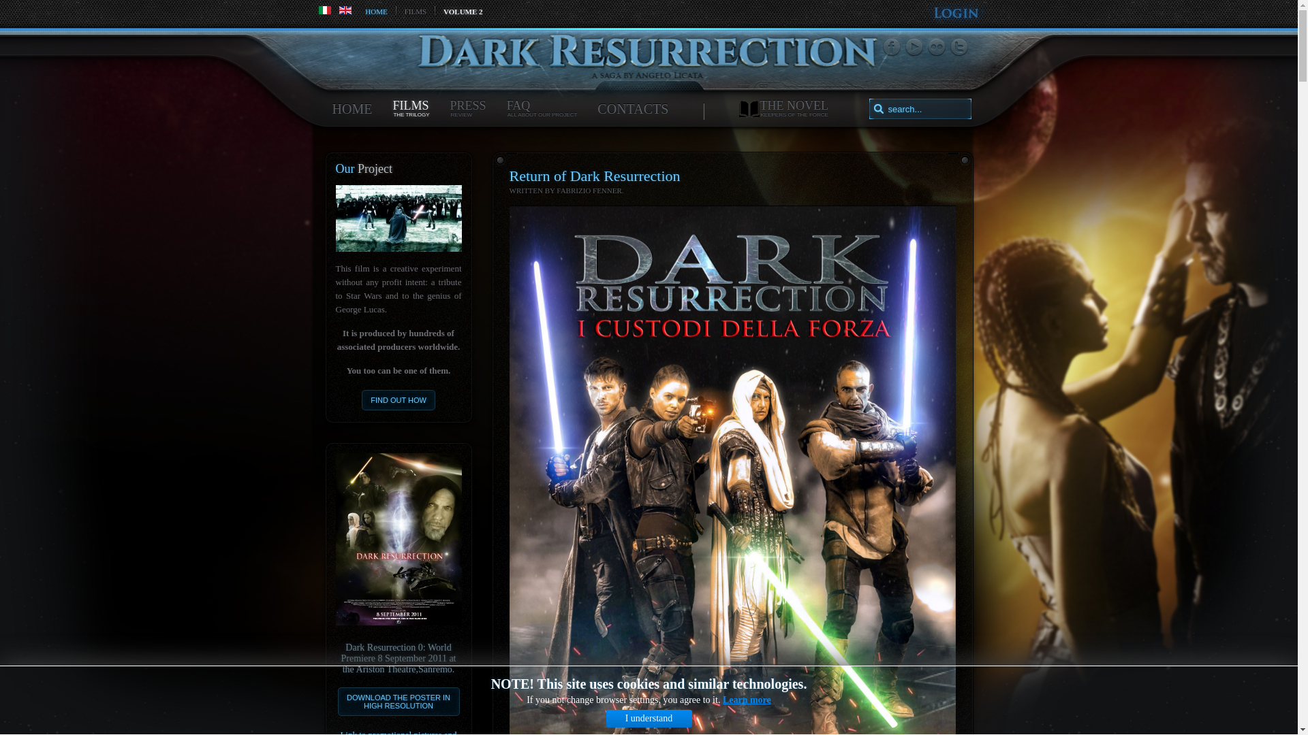 This screenshot has width=1308, height=735. Describe the element at coordinates (785, 108) in the screenshot. I see `flickr` at that location.